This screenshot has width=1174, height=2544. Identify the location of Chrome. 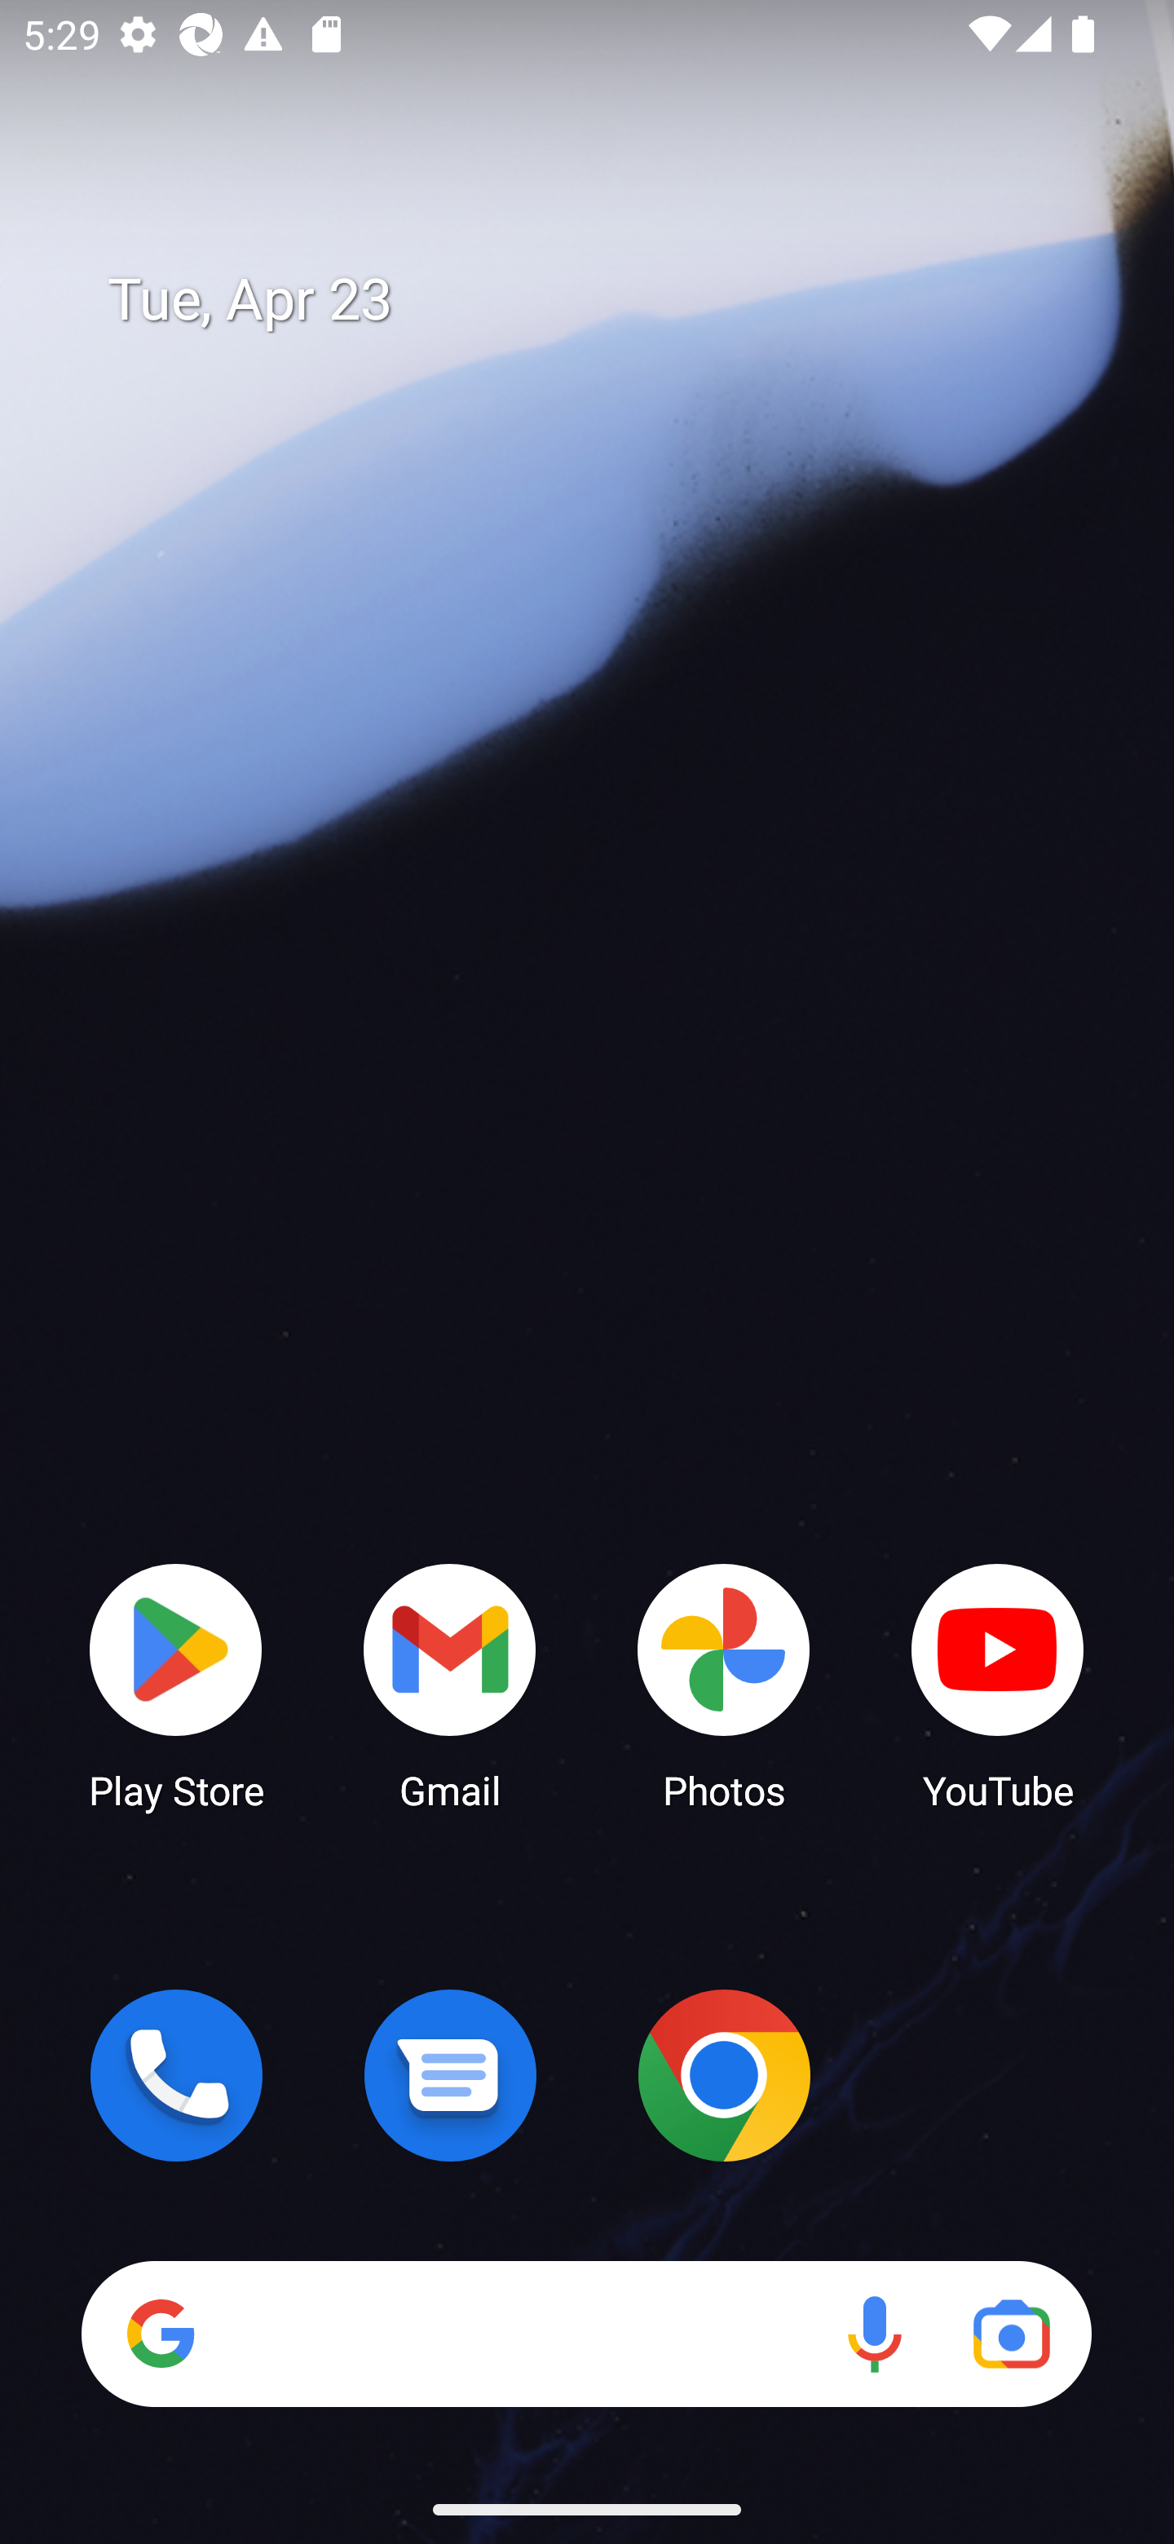
(724, 2075).